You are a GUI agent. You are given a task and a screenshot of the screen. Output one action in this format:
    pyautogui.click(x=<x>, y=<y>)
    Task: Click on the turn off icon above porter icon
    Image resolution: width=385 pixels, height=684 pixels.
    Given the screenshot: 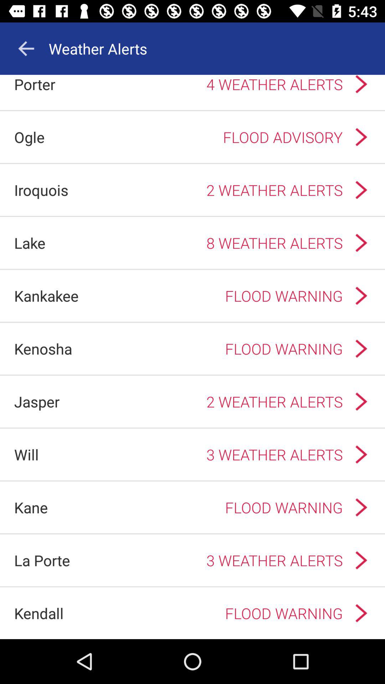 What is the action you would take?
    pyautogui.click(x=26, y=48)
    